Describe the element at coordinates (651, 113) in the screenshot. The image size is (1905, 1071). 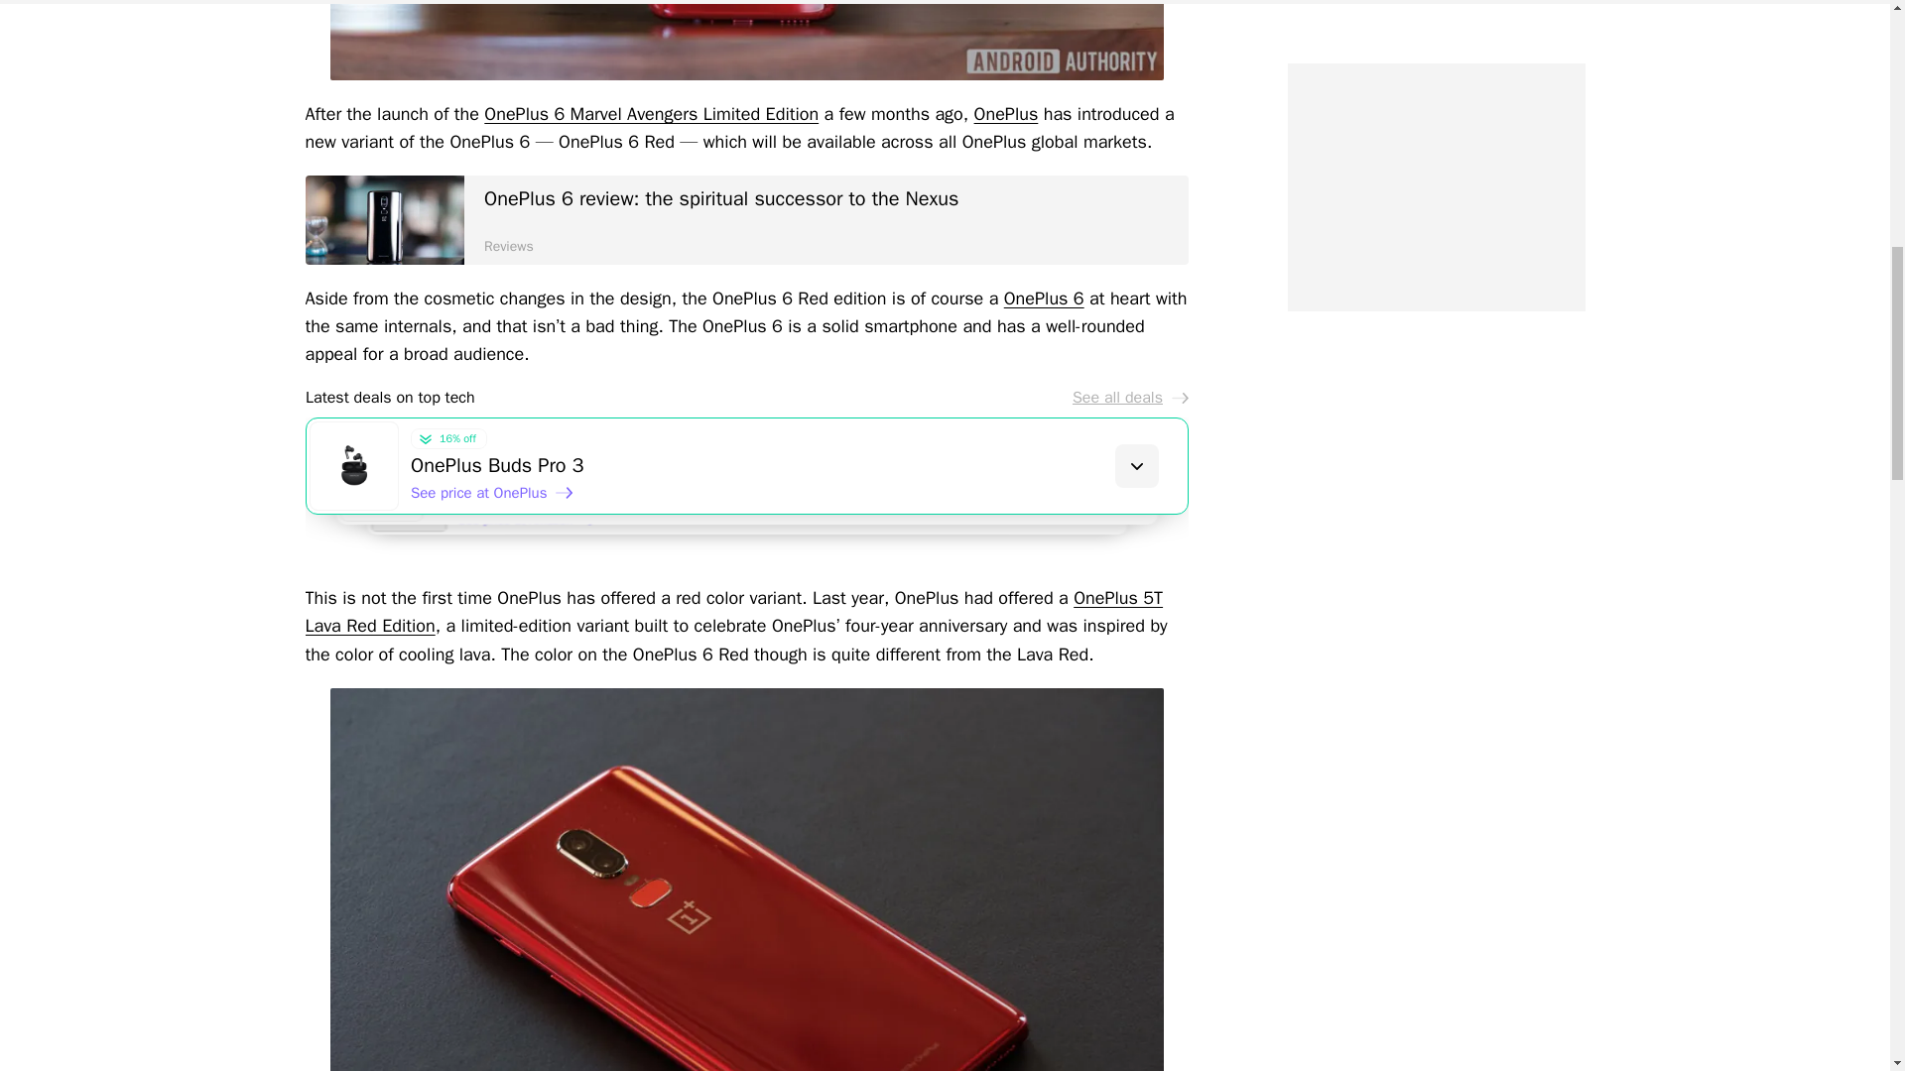
I see `OnePlus 6 Marvel Avengers Limited Edition` at that location.